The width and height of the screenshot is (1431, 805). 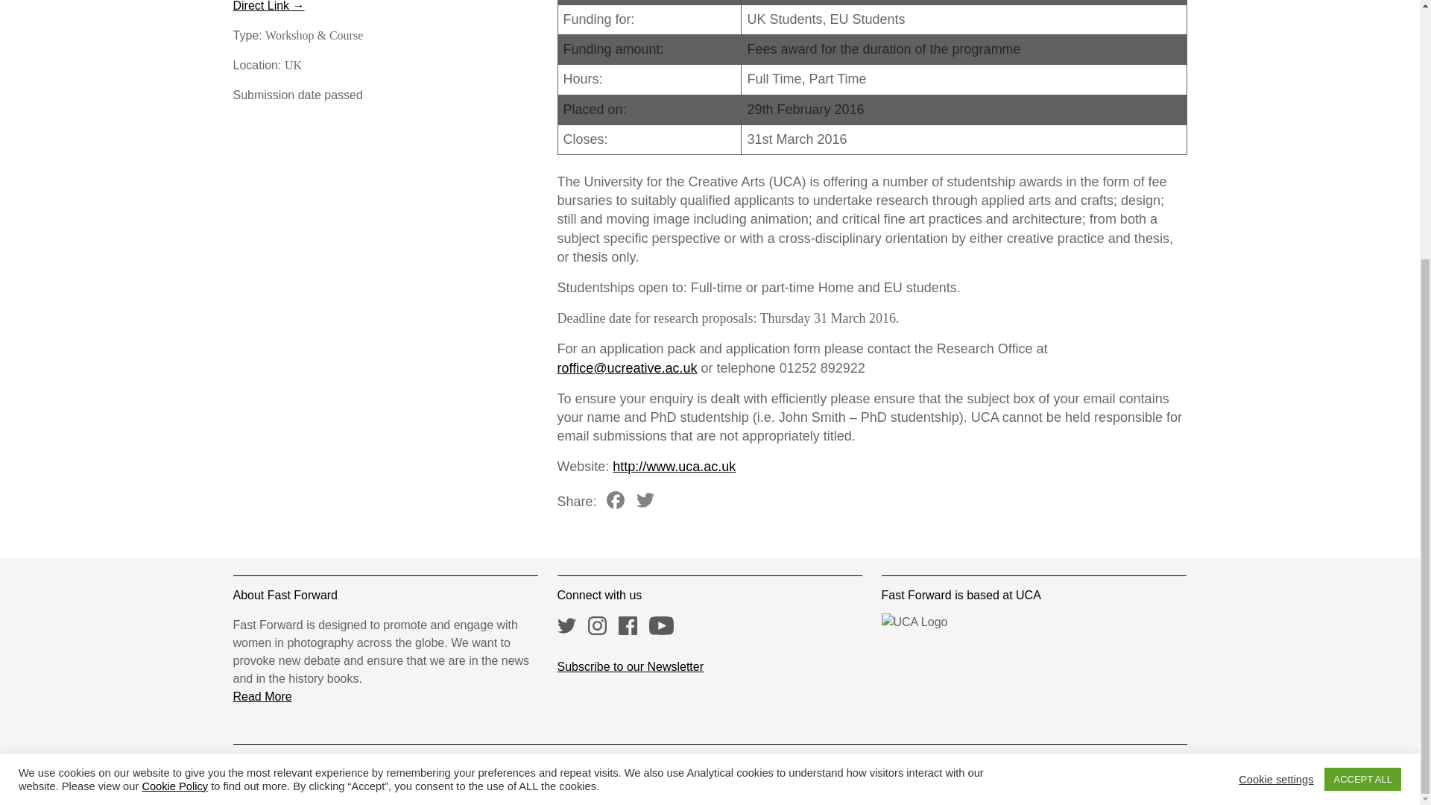 I want to click on Studio Mothership, so click(x=977, y=768).